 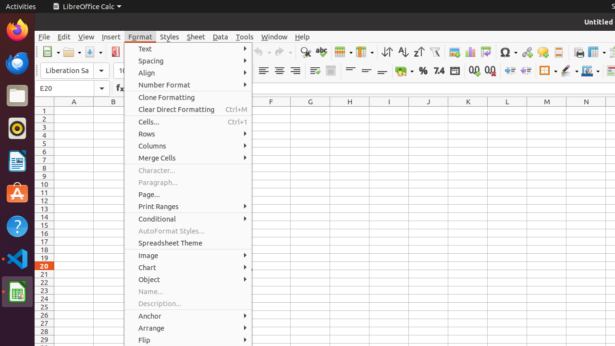 What do you see at coordinates (389, 111) in the screenshot?
I see `I1` at bounding box center [389, 111].